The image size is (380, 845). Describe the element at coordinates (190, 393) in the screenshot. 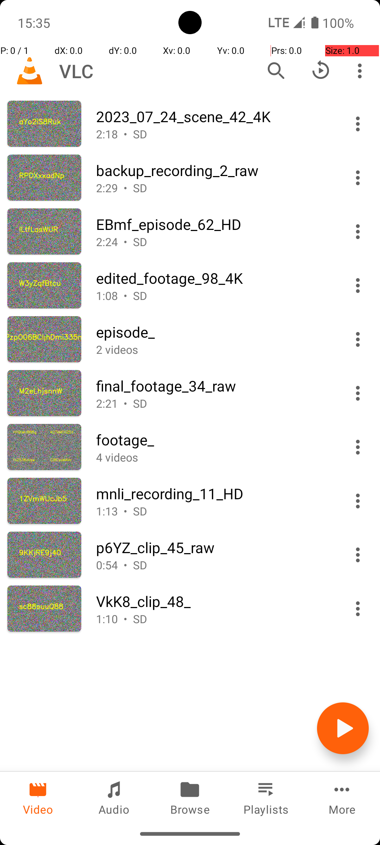

I see `Video: final_footage_34_raw, Duration: 2 minutes 21 seconds` at that location.